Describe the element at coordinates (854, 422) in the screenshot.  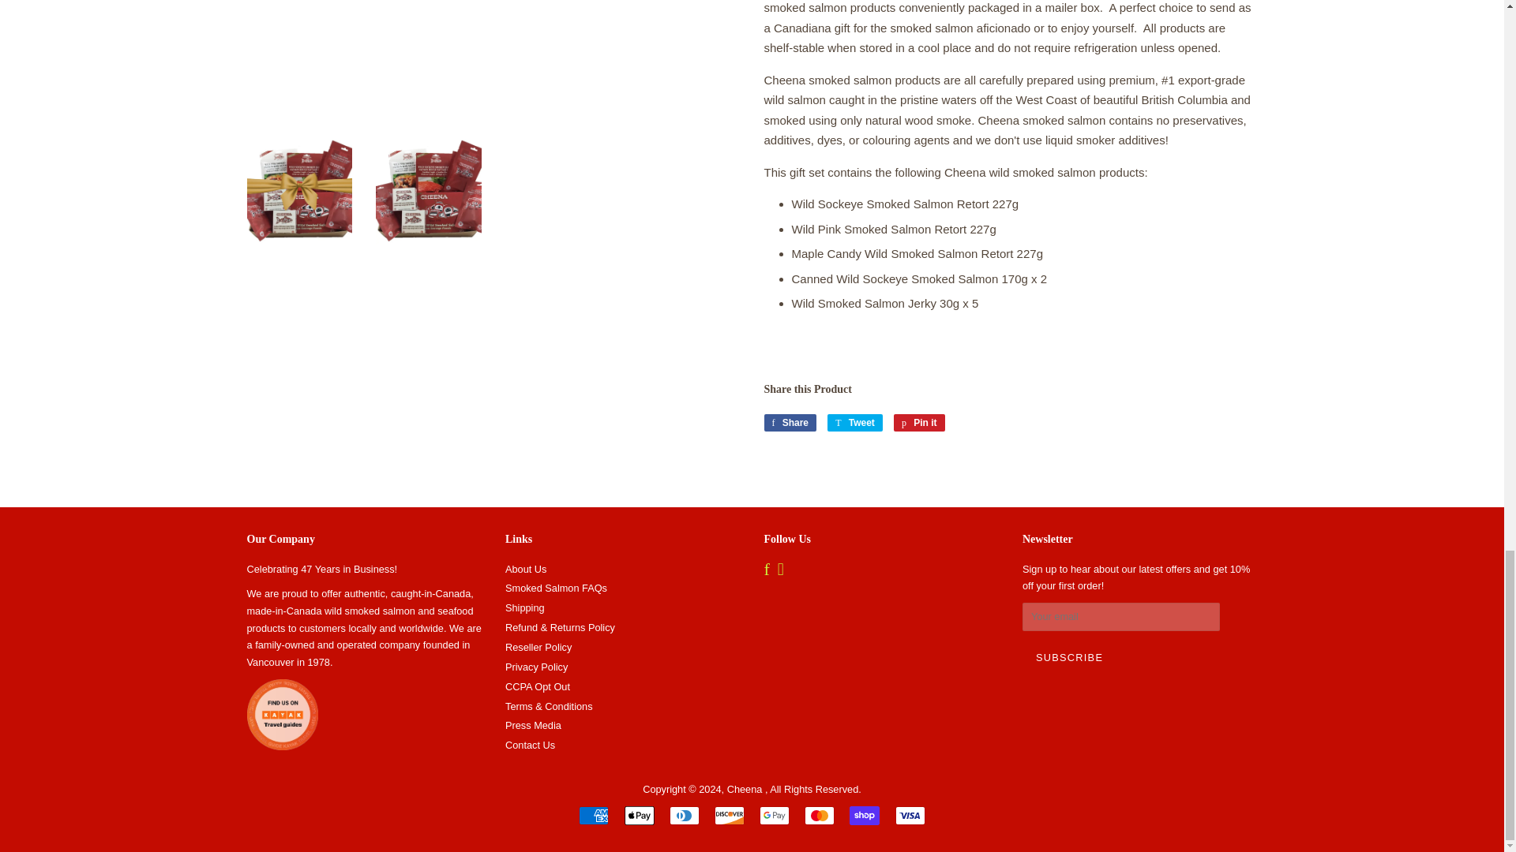
I see `Tweet on Twitter` at that location.